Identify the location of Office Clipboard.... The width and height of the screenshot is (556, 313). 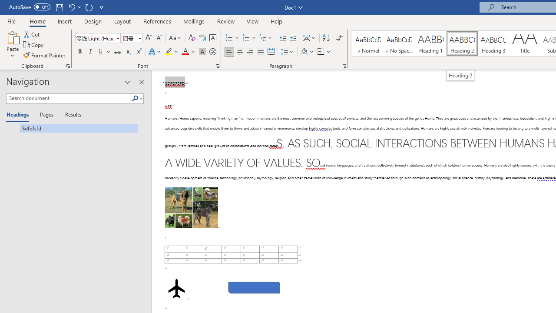
(68, 66).